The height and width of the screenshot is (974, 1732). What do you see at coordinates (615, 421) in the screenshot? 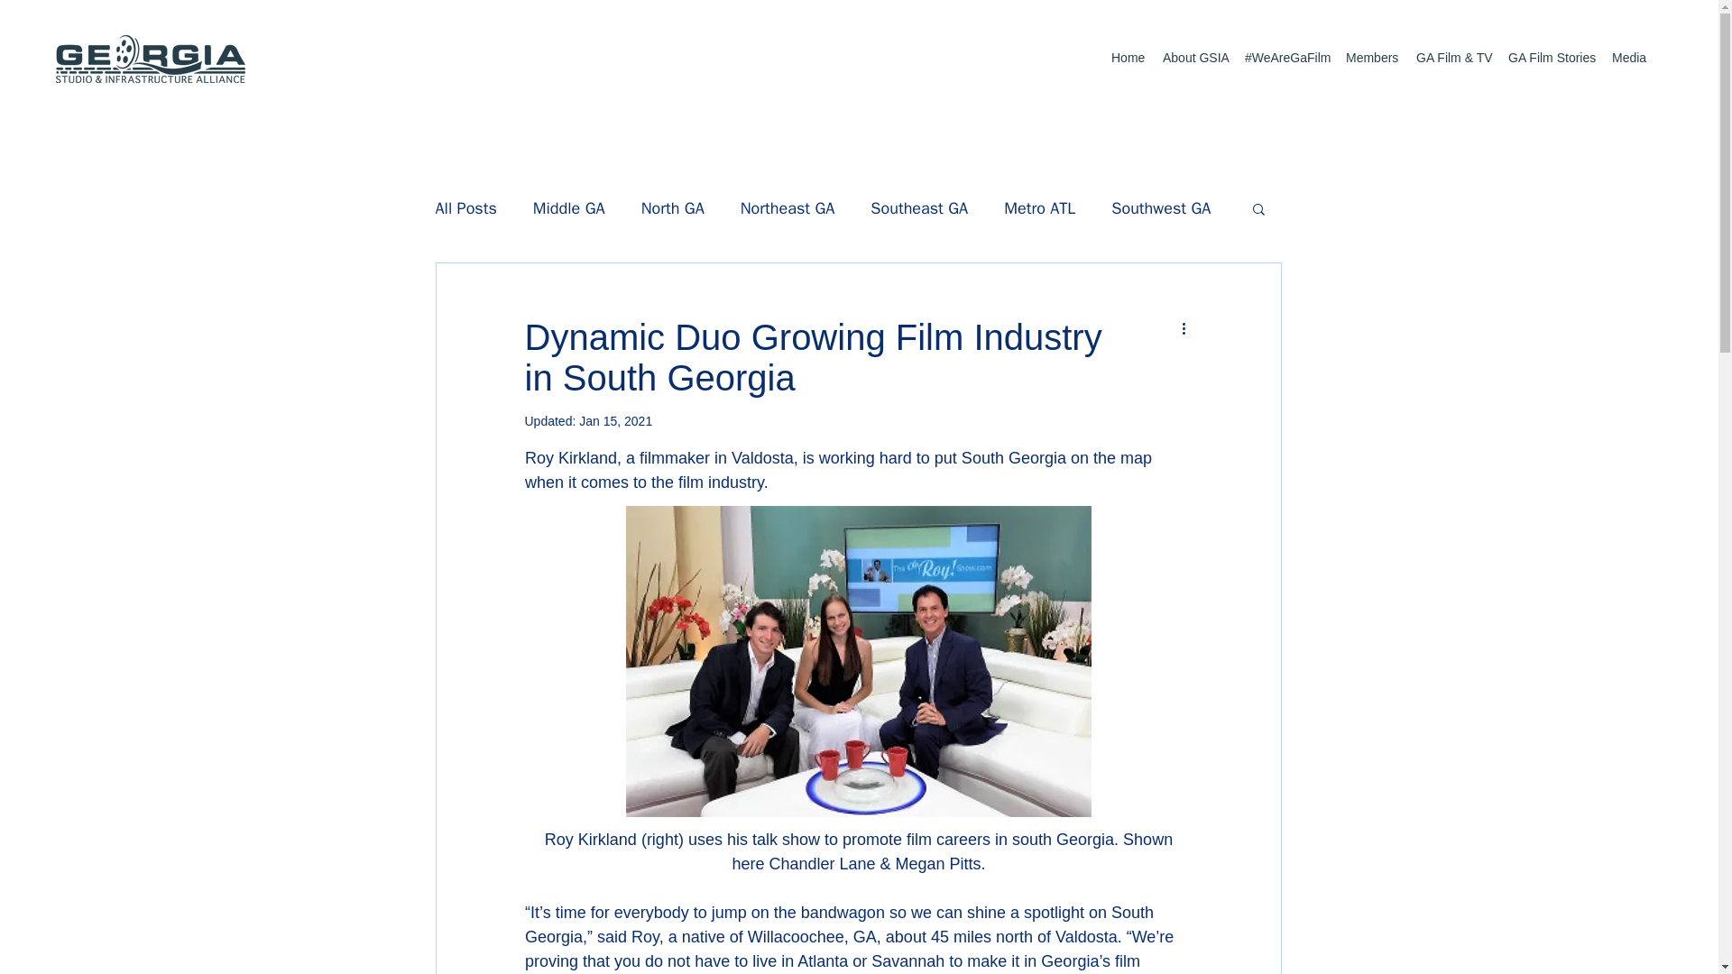
I see `Jan 15, 2021` at bounding box center [615, 421].